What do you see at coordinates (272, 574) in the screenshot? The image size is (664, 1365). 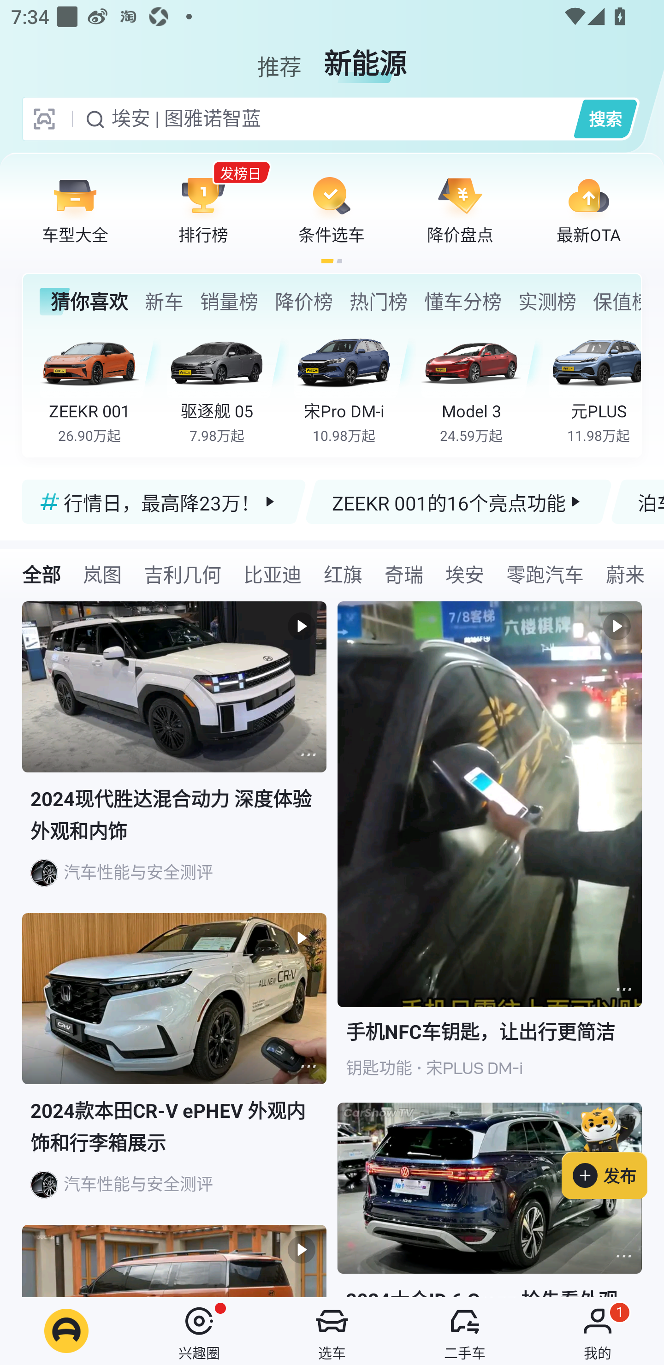 I see `比亚迪` at bounding box center [272, 574].